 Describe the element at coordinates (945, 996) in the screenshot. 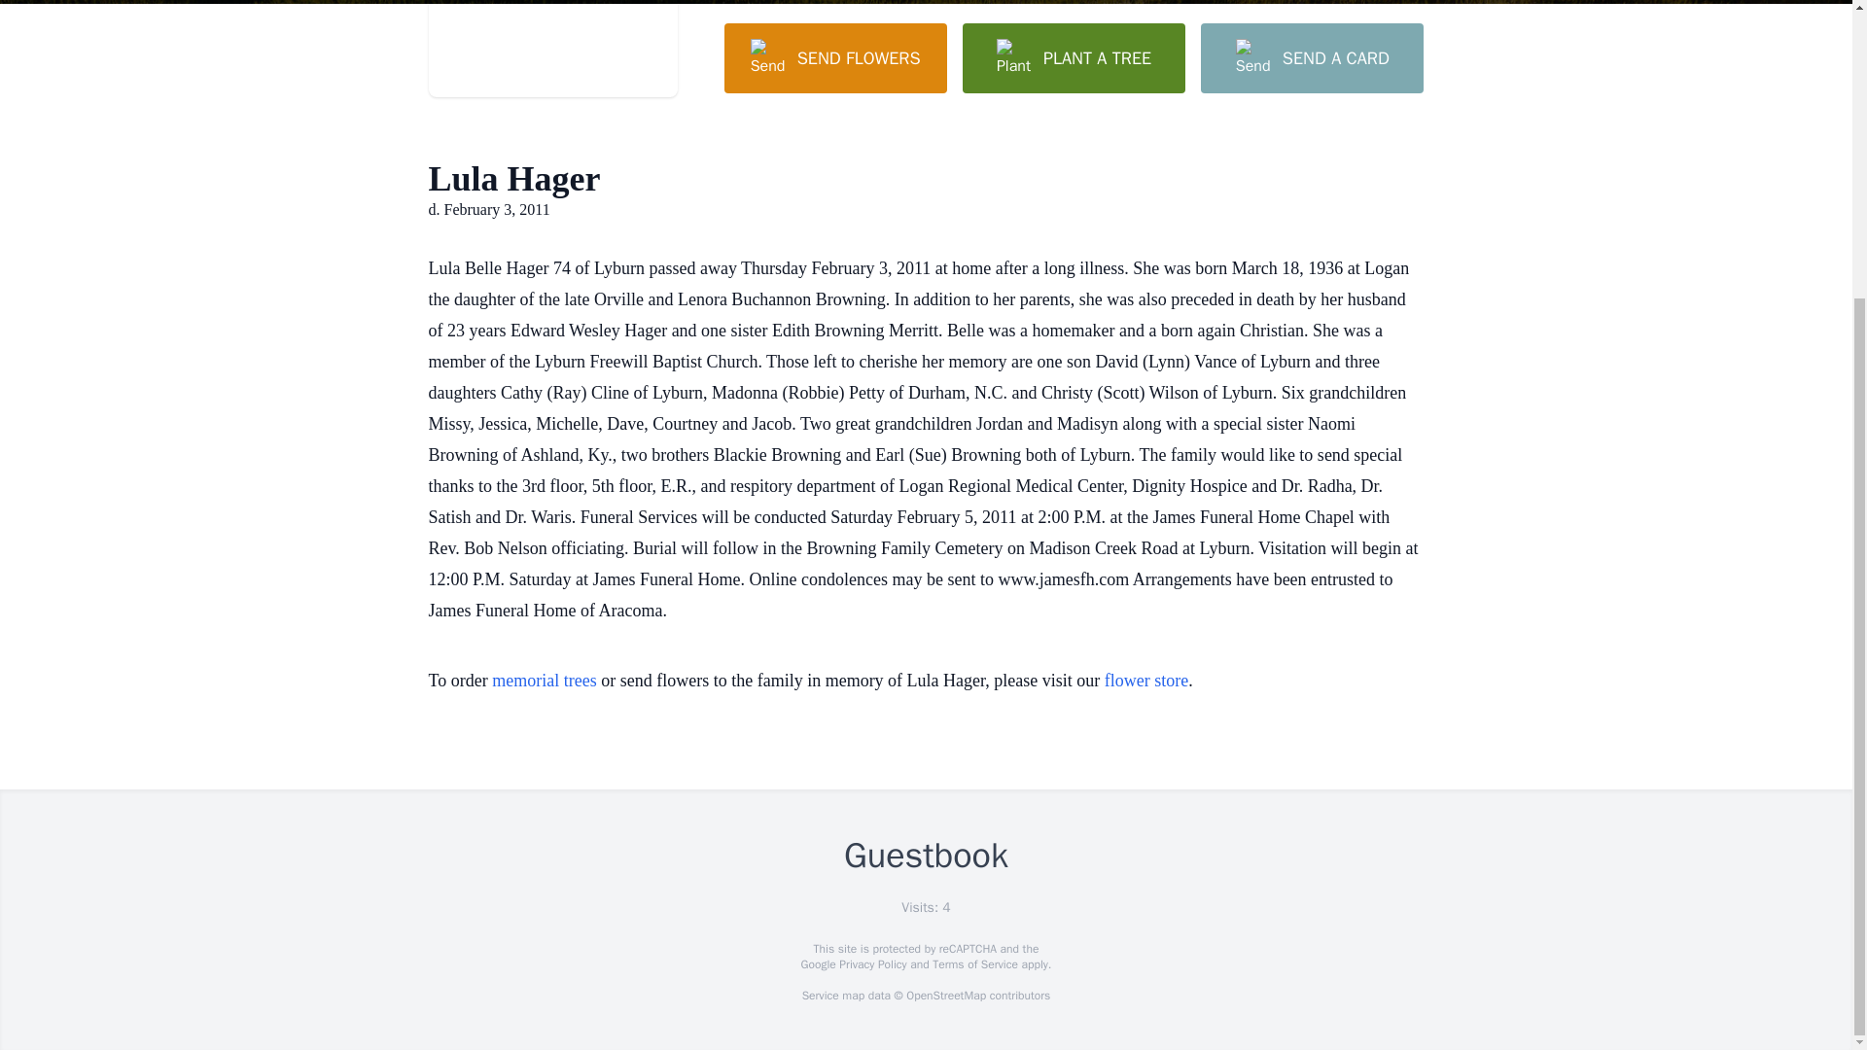

I see `OpenStreetMap` at that location.